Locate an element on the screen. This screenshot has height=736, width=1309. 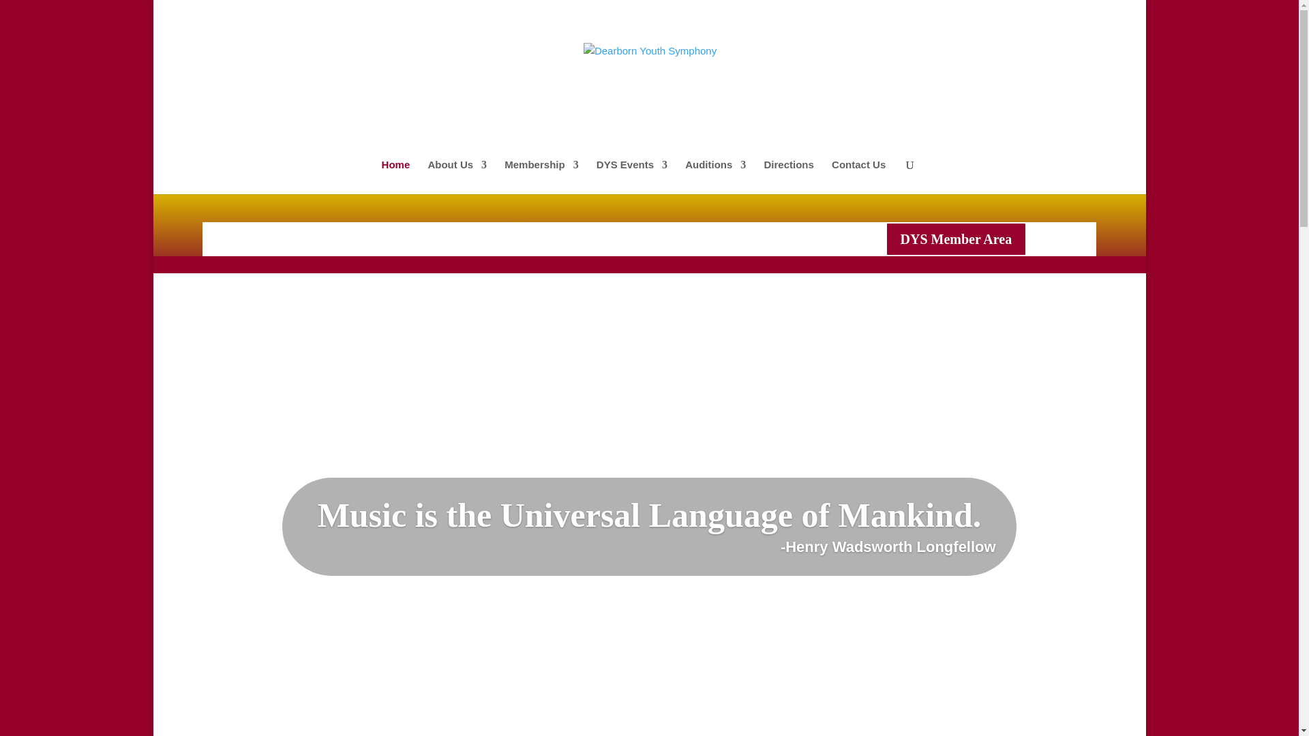
Membership is located at coordinates (839, 13).